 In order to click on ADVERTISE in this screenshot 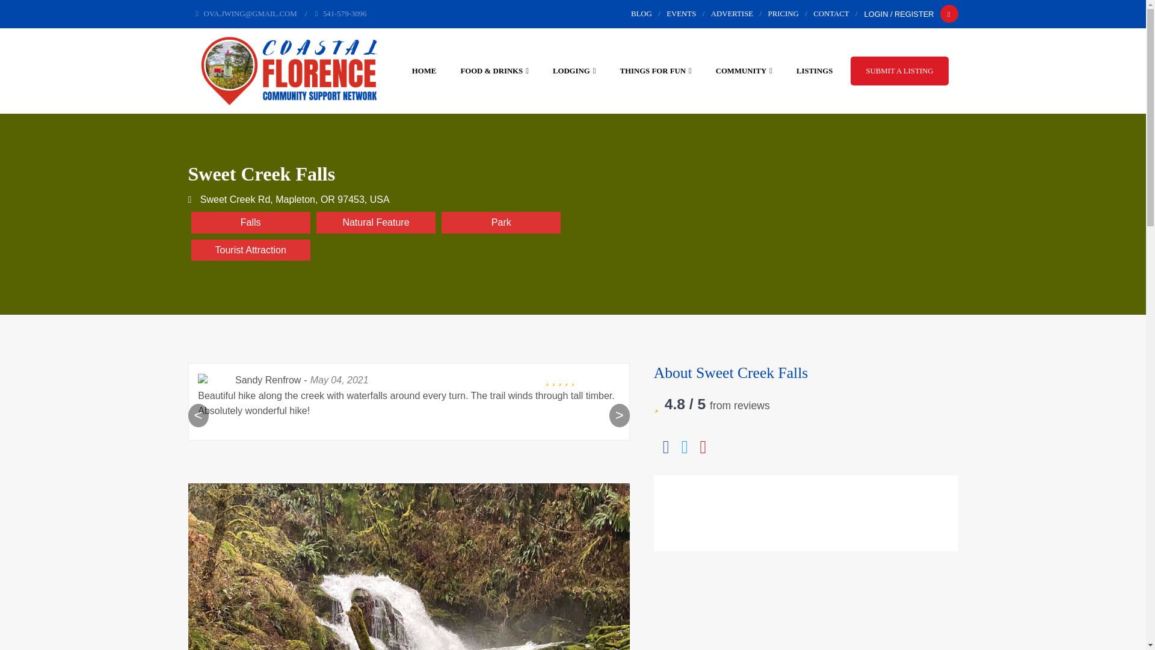, I will do `click(731, 14)`.